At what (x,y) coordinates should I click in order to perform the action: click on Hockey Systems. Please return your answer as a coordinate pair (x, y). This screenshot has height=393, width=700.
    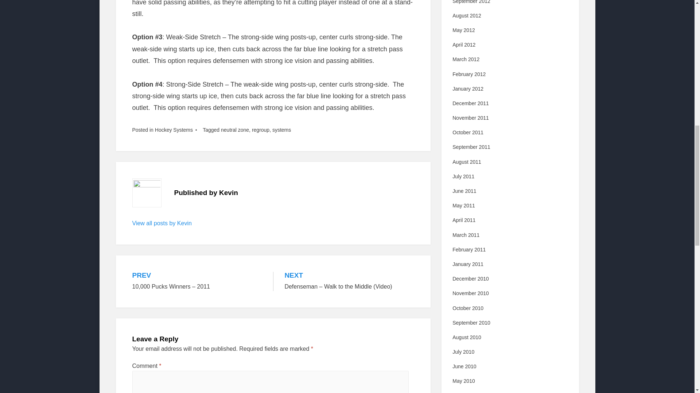
    Looking at the image, I should click on (174, 130).